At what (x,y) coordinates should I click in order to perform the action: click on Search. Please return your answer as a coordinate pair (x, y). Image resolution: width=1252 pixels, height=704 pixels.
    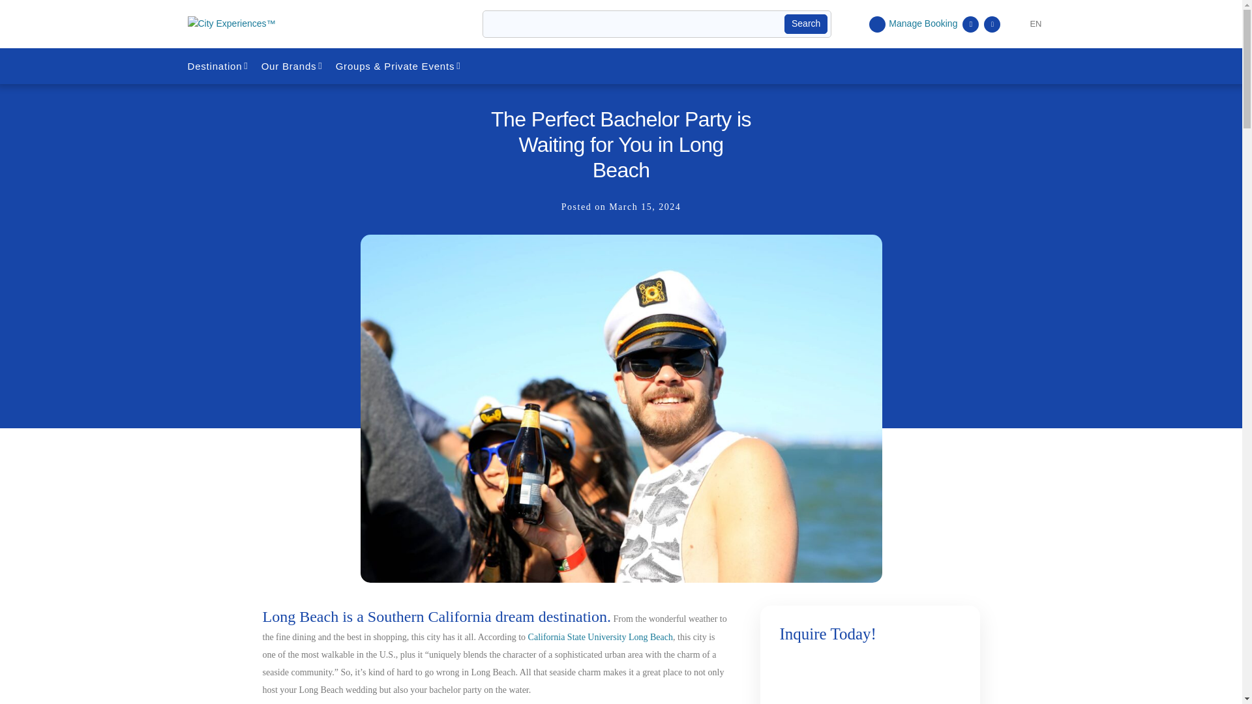
    Looking at the image, I should click on (806, 23).